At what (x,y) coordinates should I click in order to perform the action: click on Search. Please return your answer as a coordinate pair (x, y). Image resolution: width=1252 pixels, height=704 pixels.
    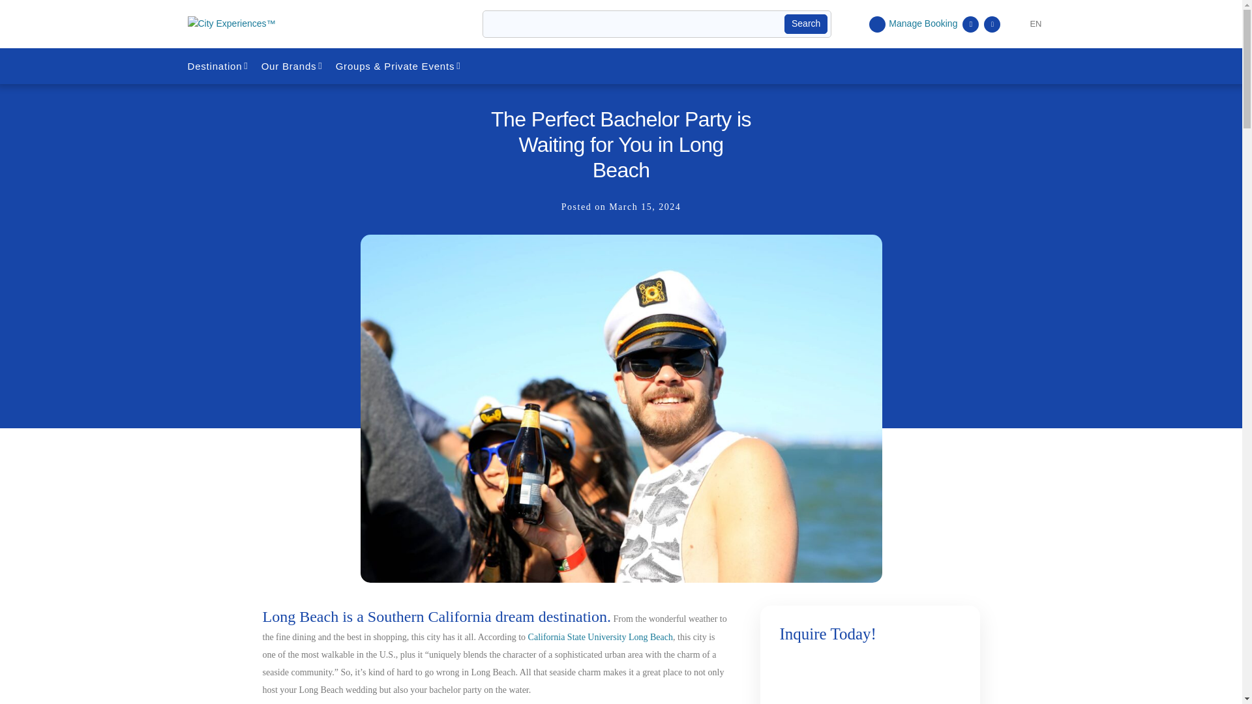
    Looking at the image, I should click on (806, 23).